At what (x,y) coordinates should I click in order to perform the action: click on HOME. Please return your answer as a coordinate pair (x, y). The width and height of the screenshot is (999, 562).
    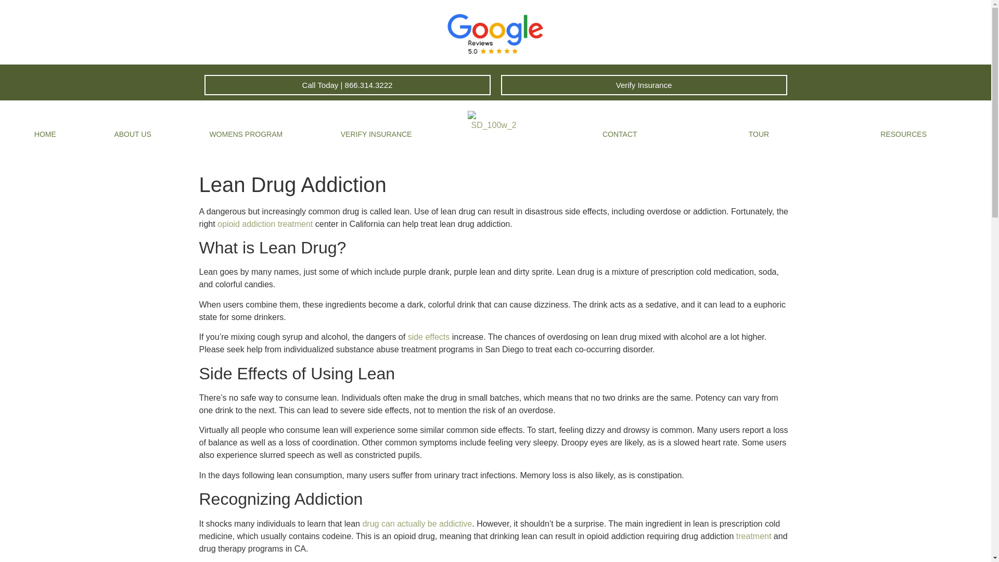
    Looking at the image, I should click on (45, 134).